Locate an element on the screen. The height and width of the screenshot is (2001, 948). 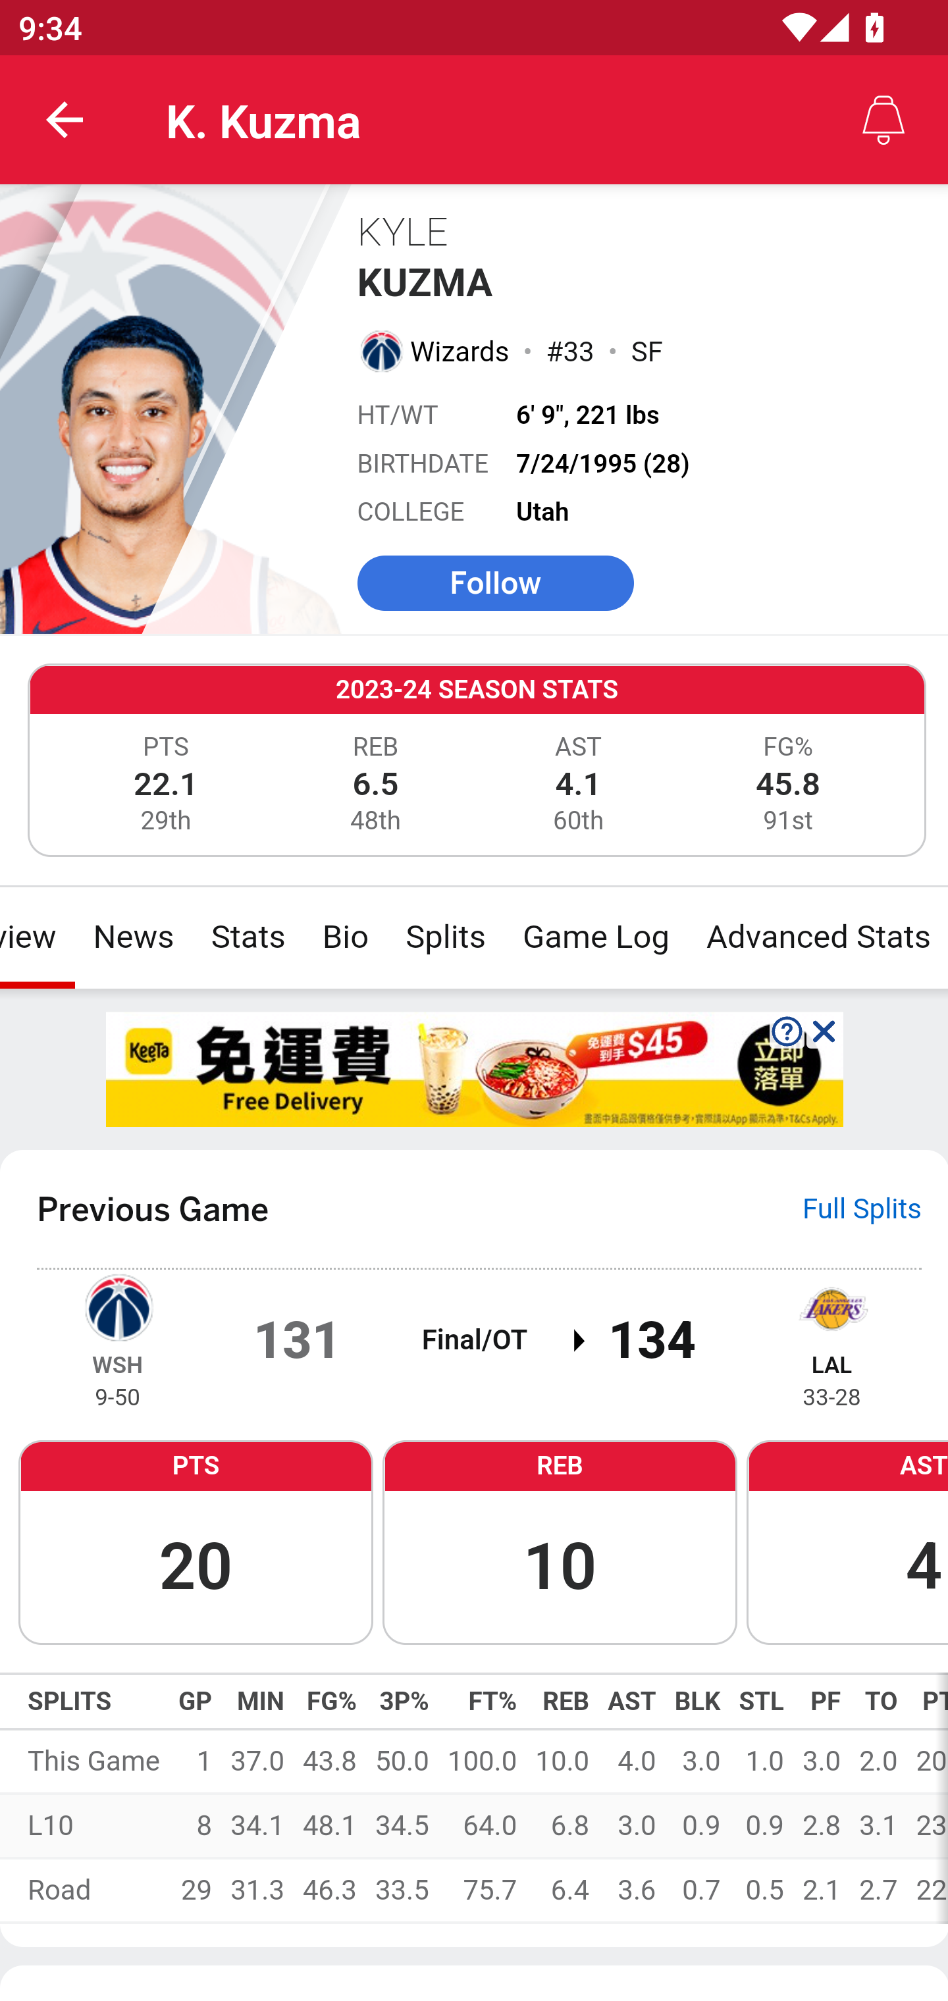
Follow is located at coordinates (495, 582).